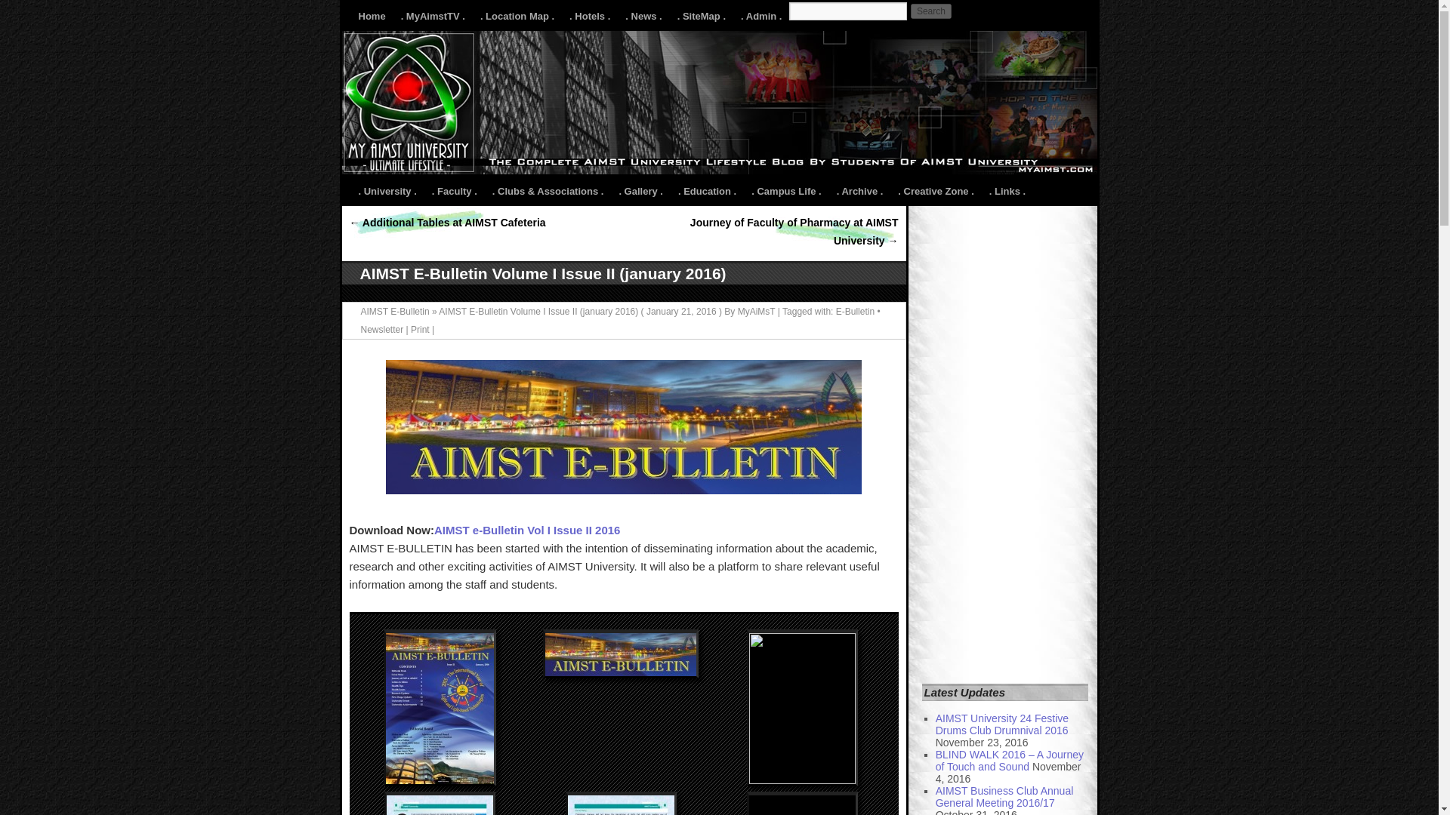 This screenshot has height=815, width=1450. Describe the element at coordinates (372, 17) in the screenshot. I see `My AIMST University Home Directory` at that location.